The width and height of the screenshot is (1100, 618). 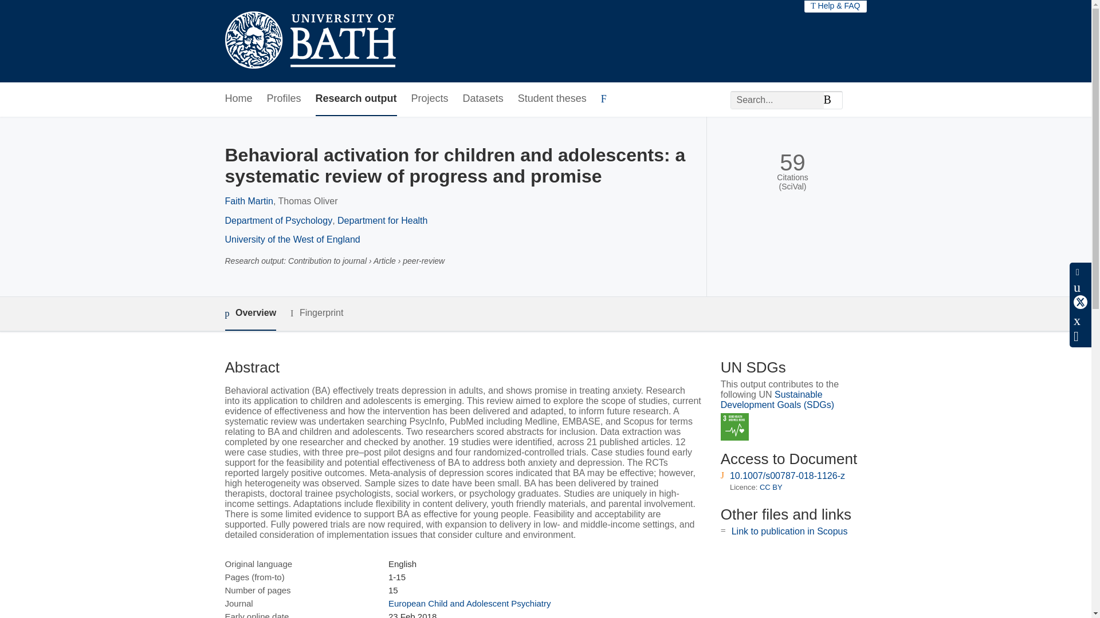 I want to click on University of the West of England, so click(x=292, y=239).